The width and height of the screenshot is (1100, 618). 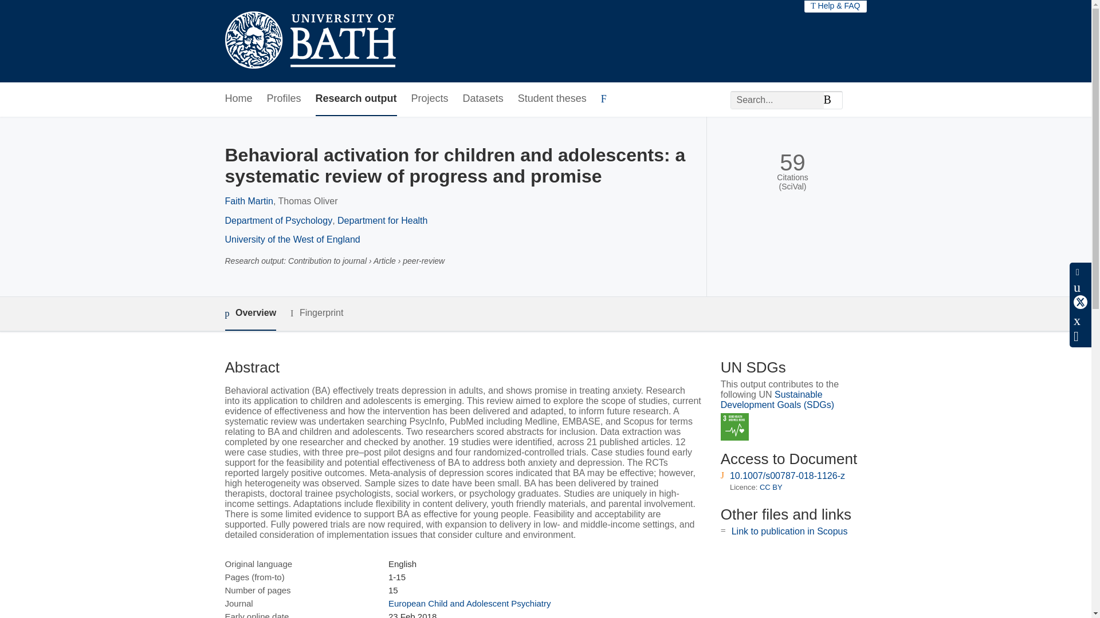 I want to click on University of the West of England, so click(x=292, y=239).